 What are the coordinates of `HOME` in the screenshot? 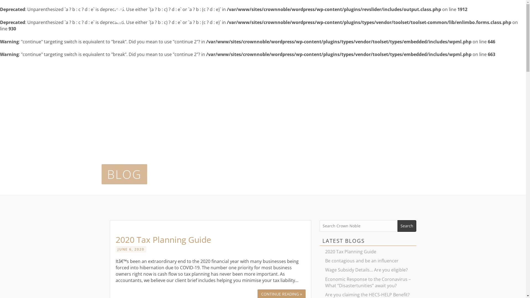 It's located at (261, 19).